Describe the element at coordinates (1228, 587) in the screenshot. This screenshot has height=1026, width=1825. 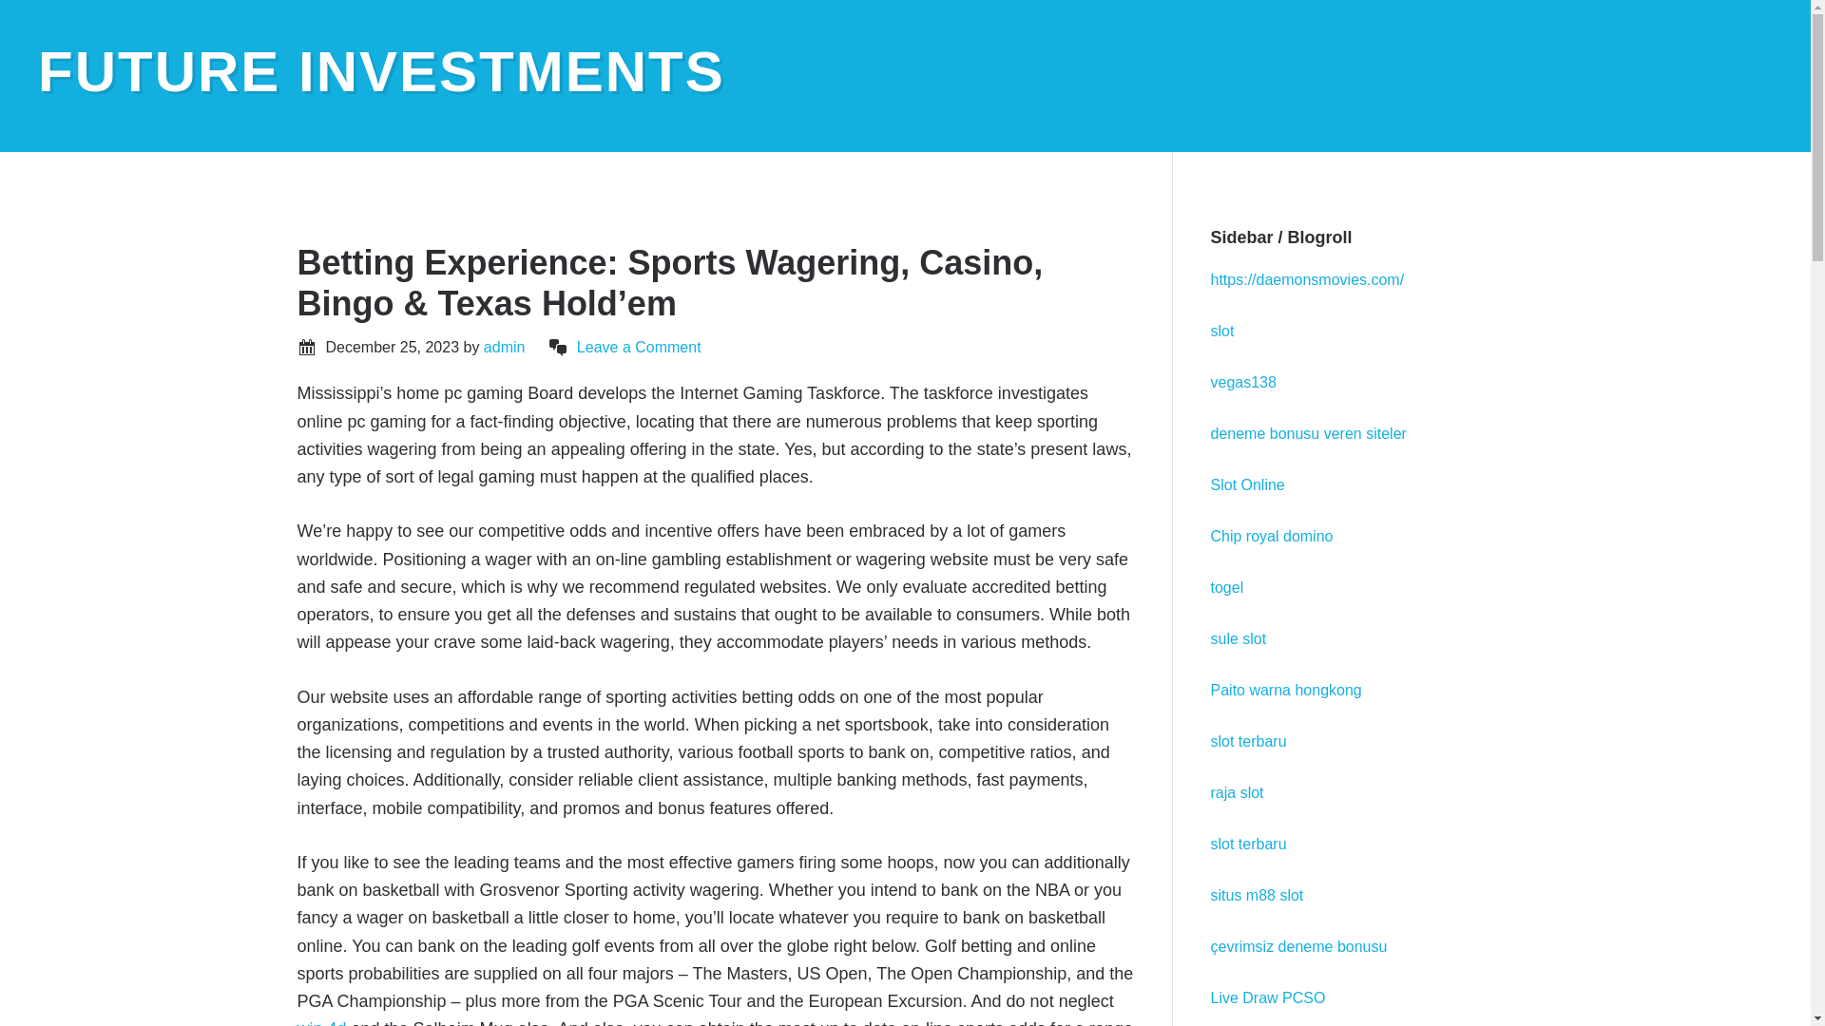
I see `togel` at that location.